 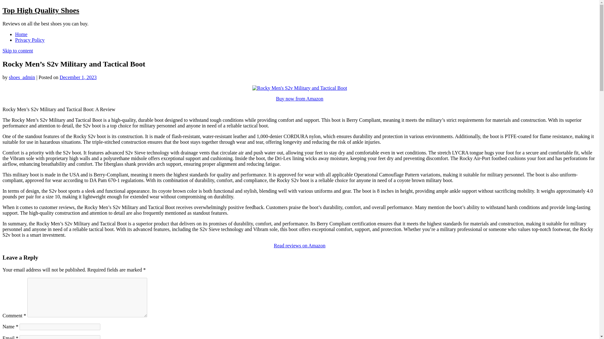 I want to click on Skip to content, so click(x=18, y=51).